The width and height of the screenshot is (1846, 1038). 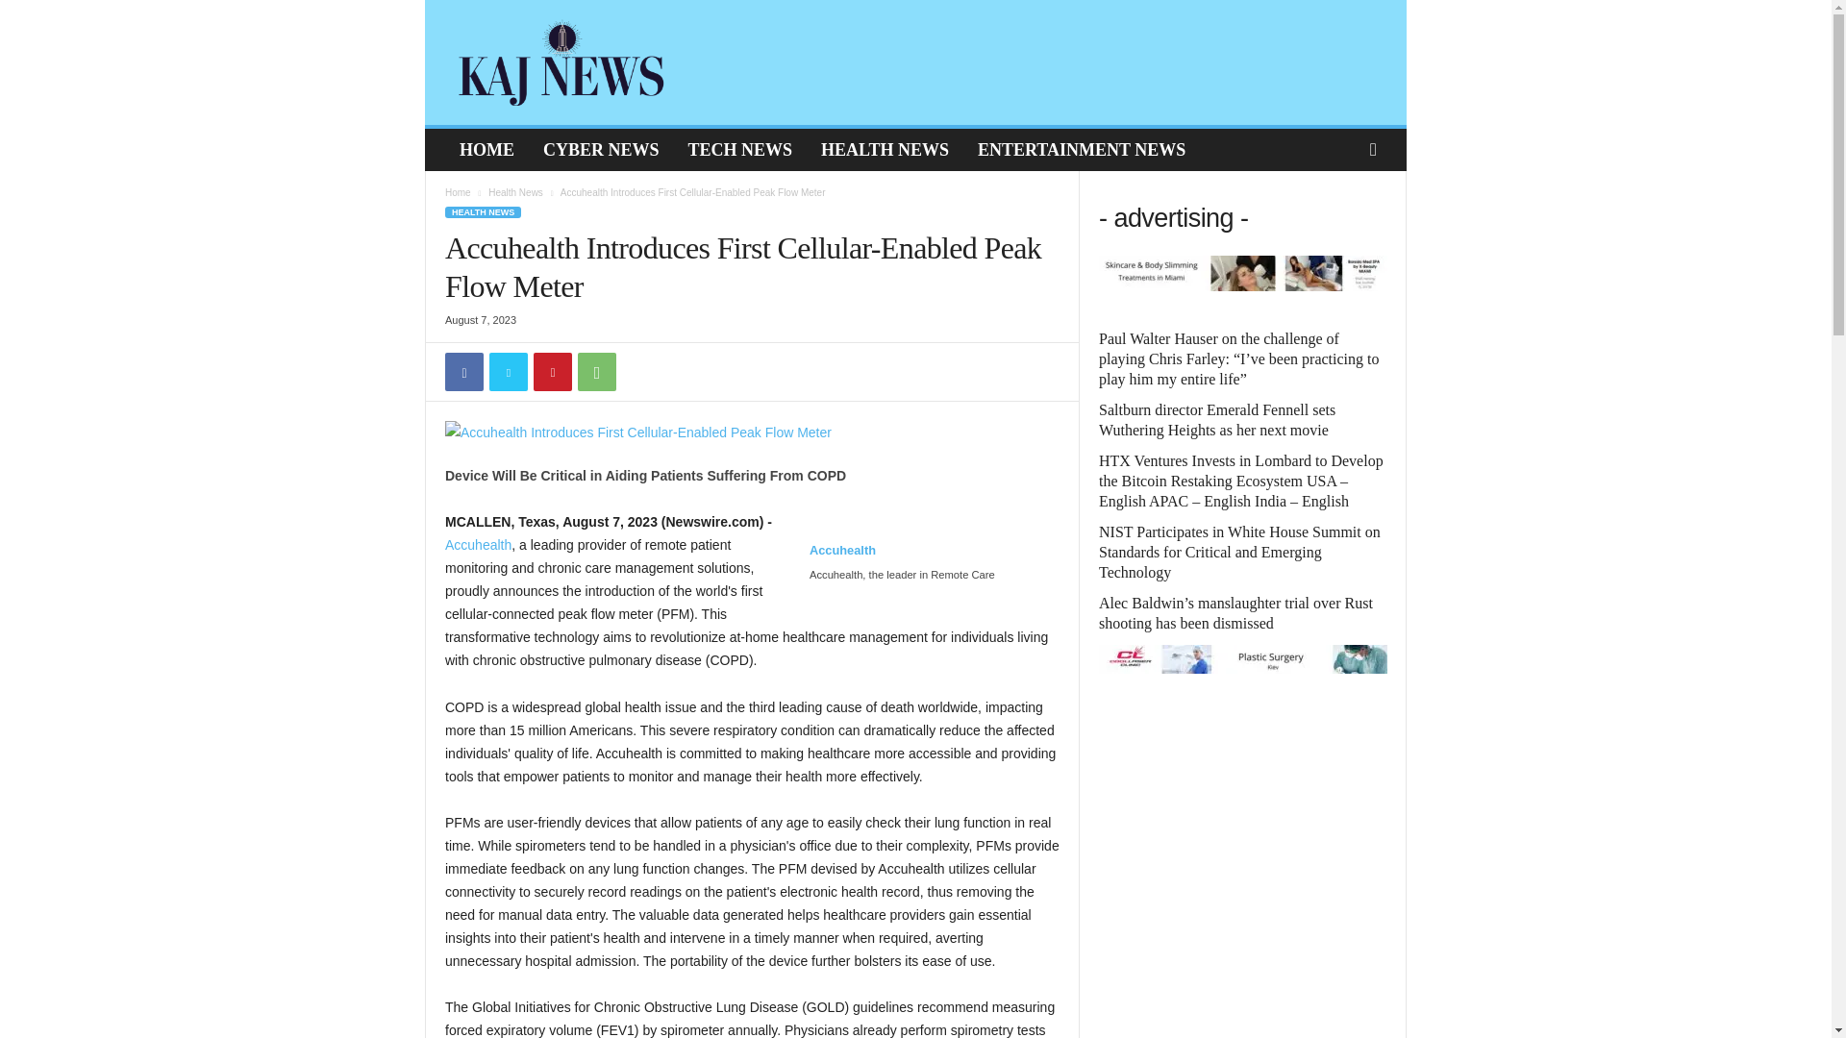 I want to click on Pinterest, so click(x=552, y=372).